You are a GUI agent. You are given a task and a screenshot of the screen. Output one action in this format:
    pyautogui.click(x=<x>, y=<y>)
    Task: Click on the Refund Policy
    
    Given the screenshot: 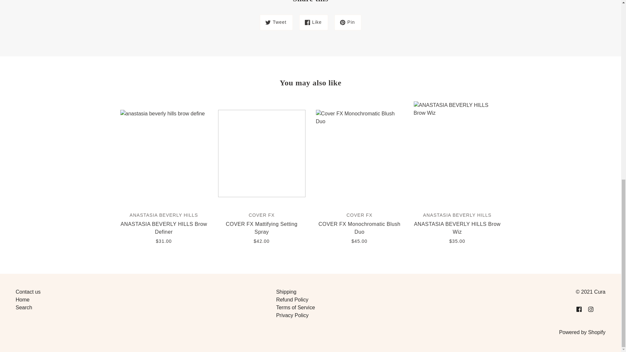 What is the action you would take?
    pyautogui.click(x=292, y=300)
    